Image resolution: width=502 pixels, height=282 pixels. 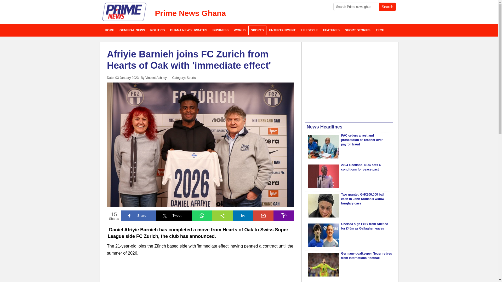 I want to click on Search, so click(x=387, y=7).